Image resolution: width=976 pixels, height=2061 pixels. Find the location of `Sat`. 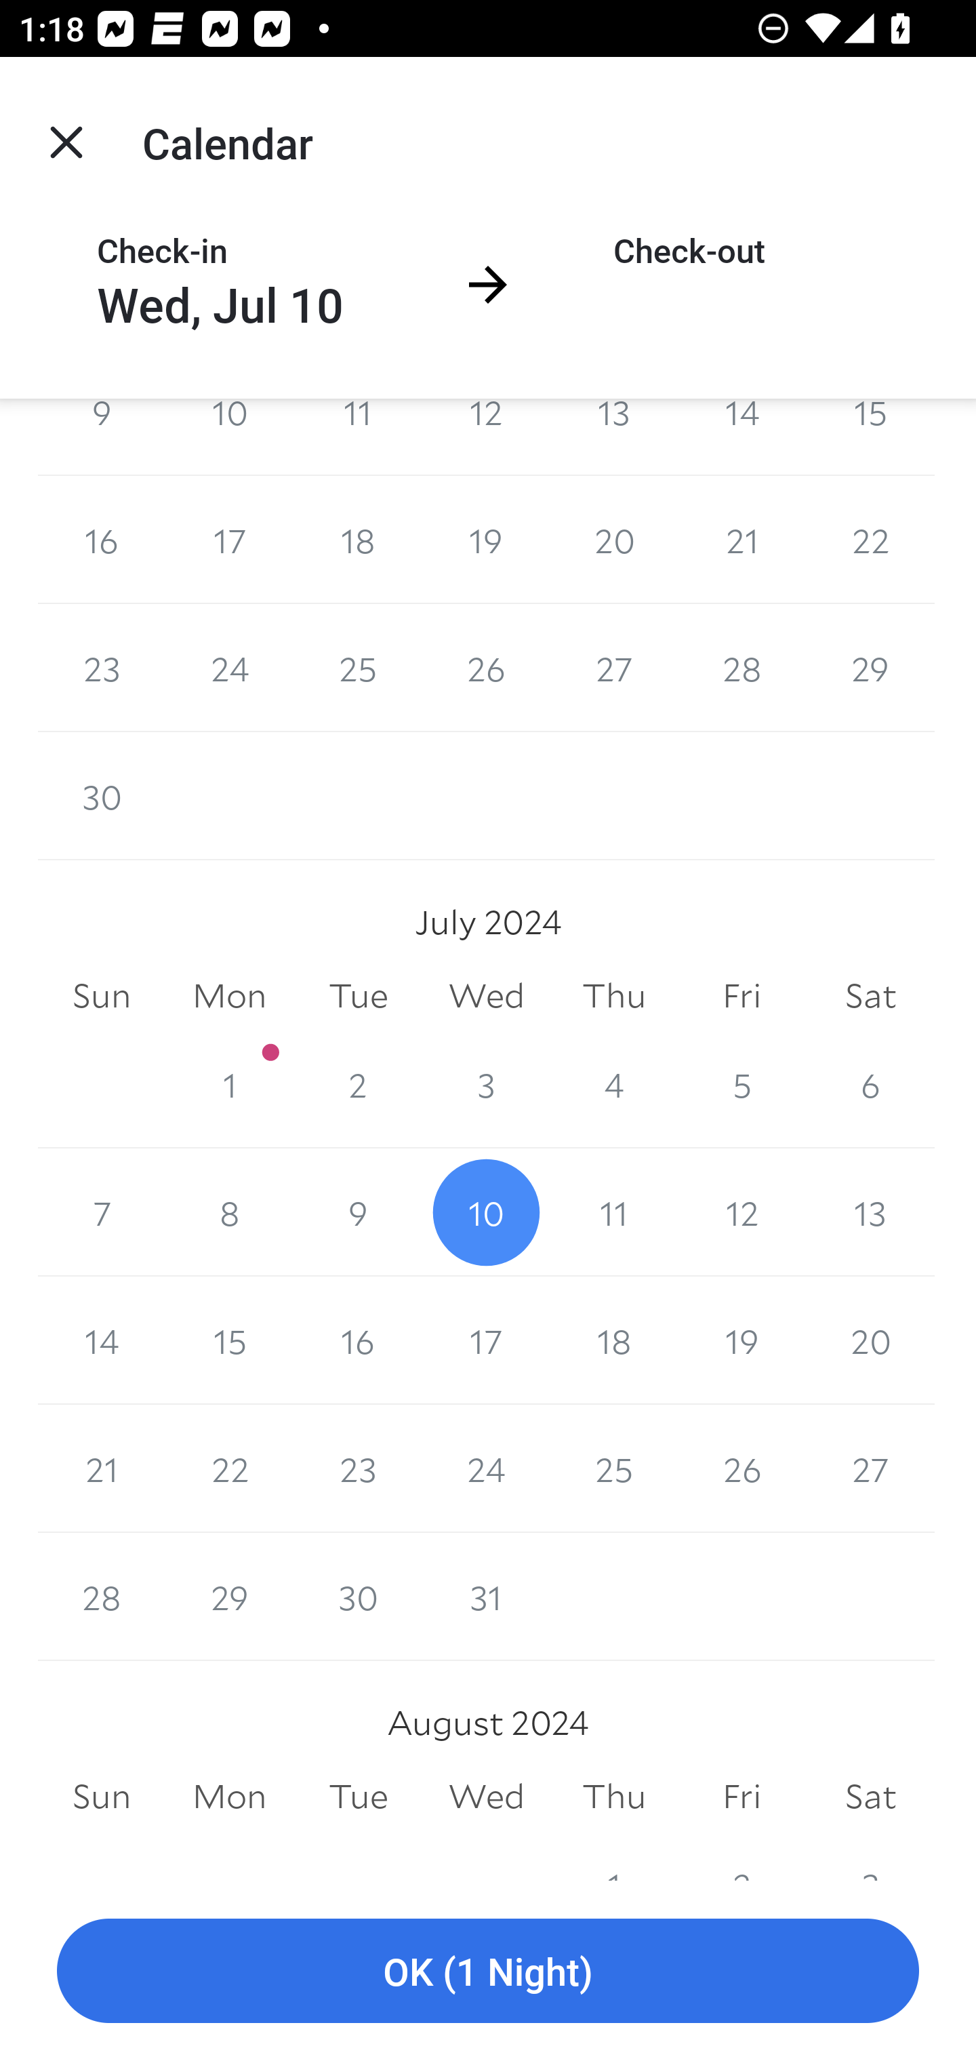

Sat is located at coordinates (870, 995).